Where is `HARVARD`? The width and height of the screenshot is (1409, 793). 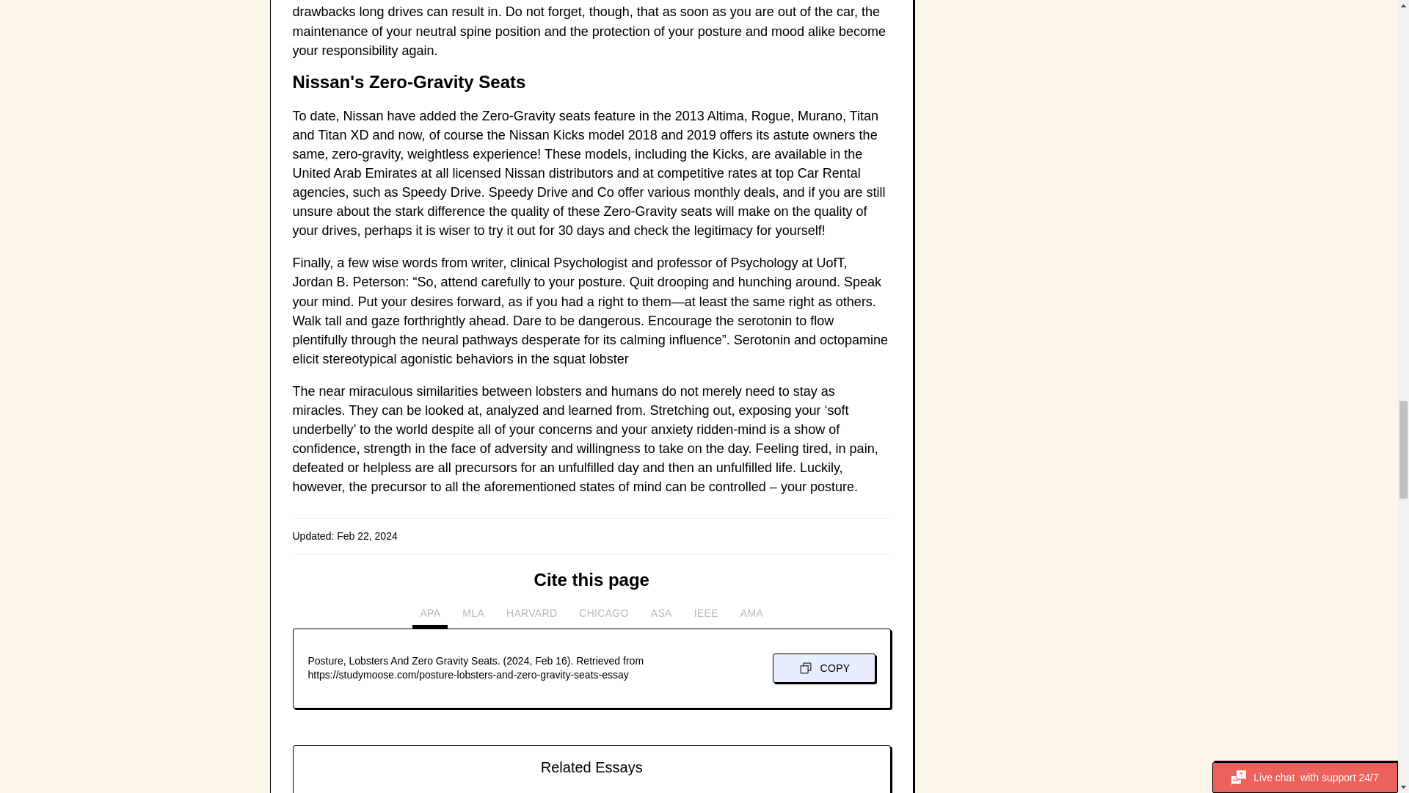 HARVARD is located at coordinates (531, 617).